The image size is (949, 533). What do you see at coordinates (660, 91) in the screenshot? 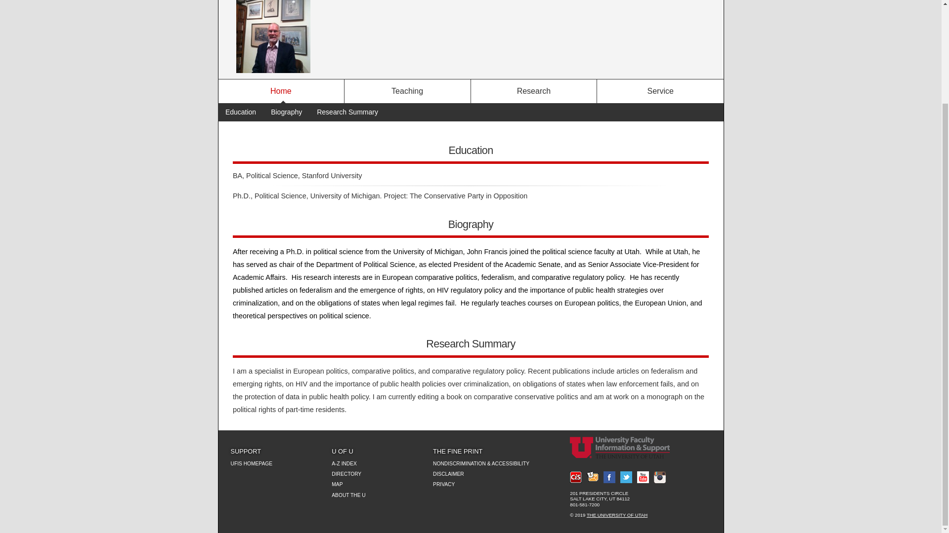
I see `Service` at bounding box center [660, 91].